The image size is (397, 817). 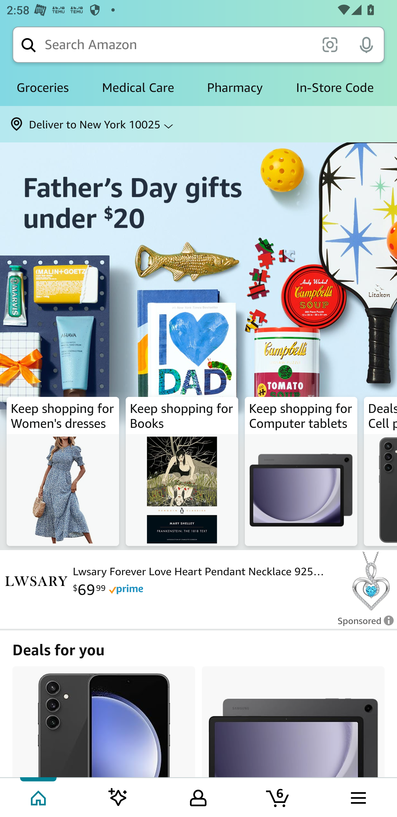 I want to click on Pharmacy, so click(x=235, y=88).